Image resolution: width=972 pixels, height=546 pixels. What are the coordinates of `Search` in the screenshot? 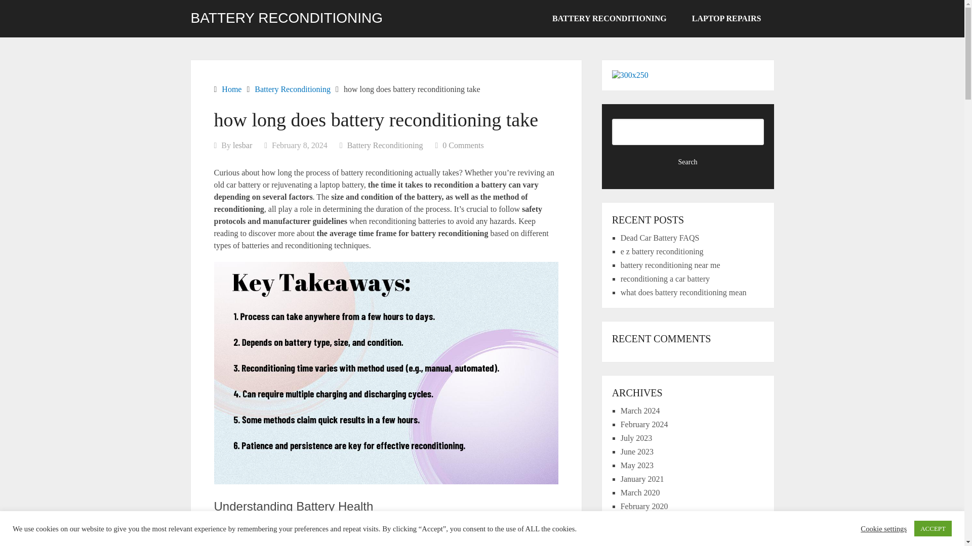 It's located at (688, 162).